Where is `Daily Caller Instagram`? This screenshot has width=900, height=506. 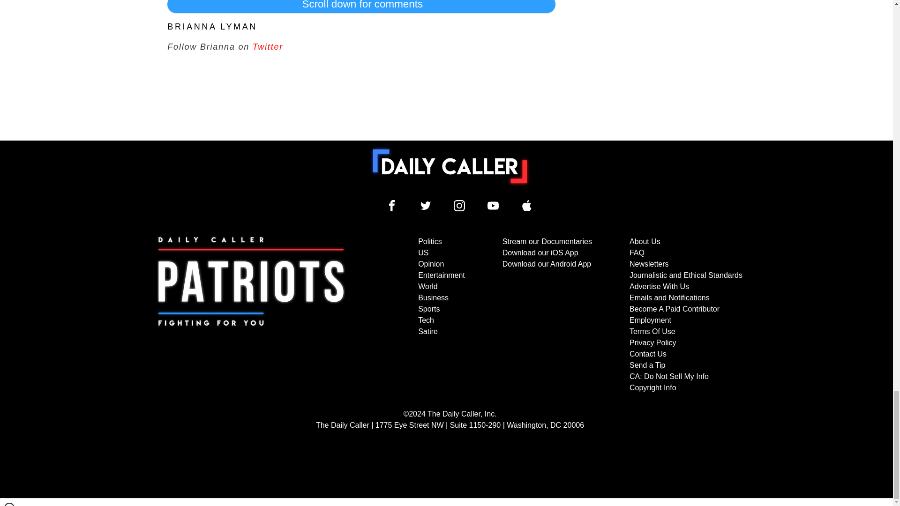
Daily Caller Instagram is located at coordinates (459, 205).